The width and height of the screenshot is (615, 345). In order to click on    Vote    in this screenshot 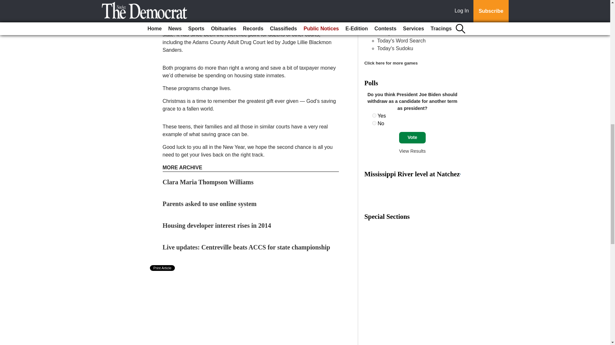, I will do `click(412, 137)`.